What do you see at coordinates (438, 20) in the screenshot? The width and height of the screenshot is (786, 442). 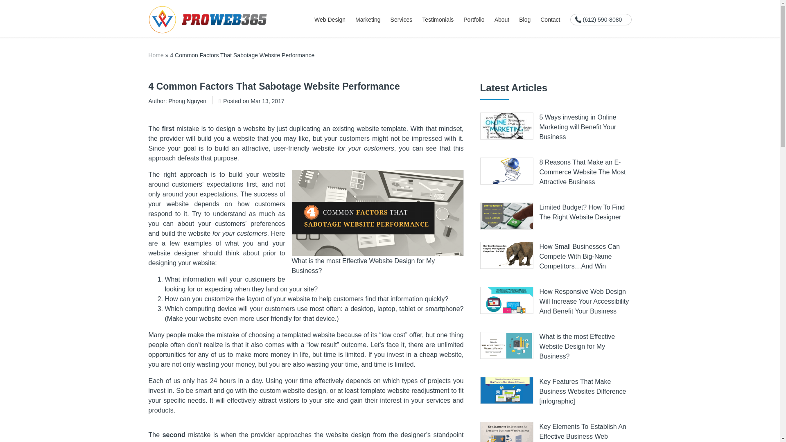 I see `Testimonials` at bounding box center [438, 20].